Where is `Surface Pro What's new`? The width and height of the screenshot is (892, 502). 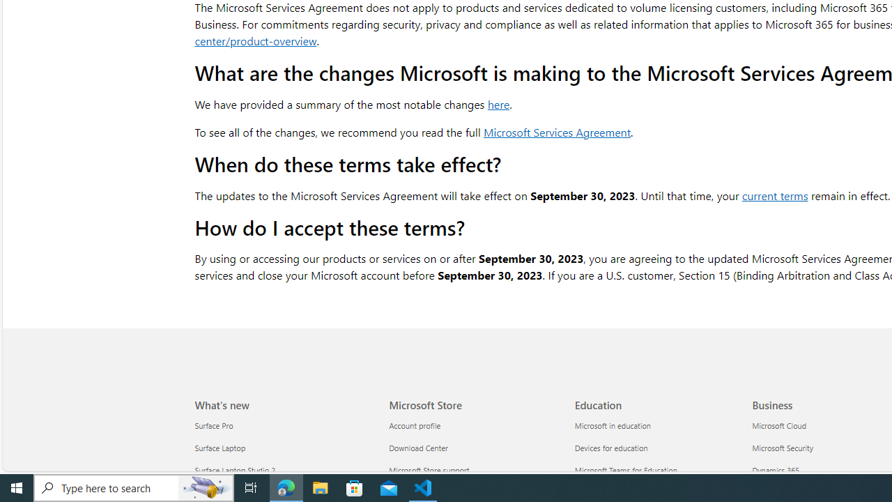
Surface Pro What's new is located at coordinates (214, 426).